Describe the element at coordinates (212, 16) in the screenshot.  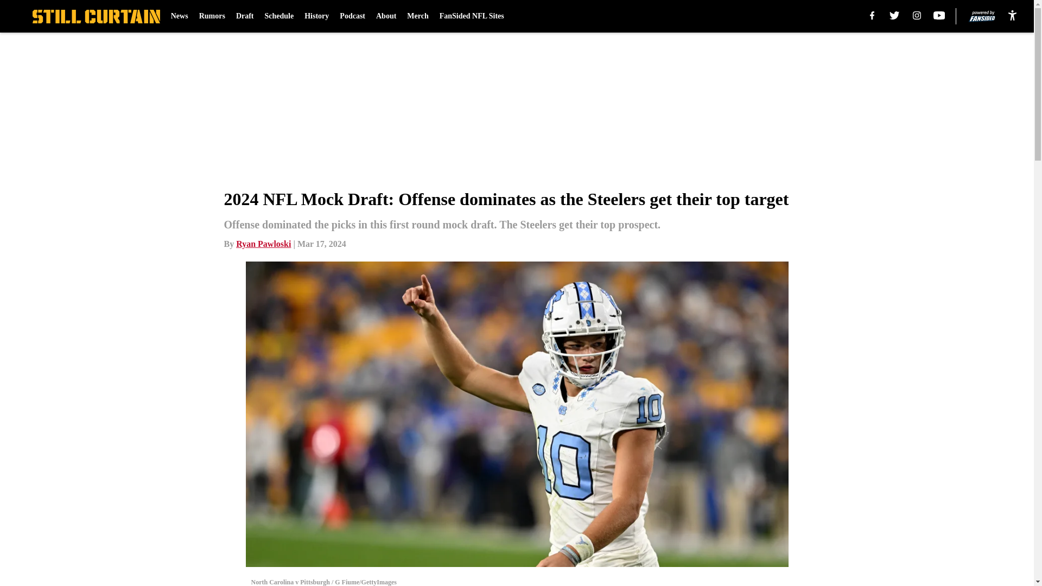
I see `Rumors` at that location.